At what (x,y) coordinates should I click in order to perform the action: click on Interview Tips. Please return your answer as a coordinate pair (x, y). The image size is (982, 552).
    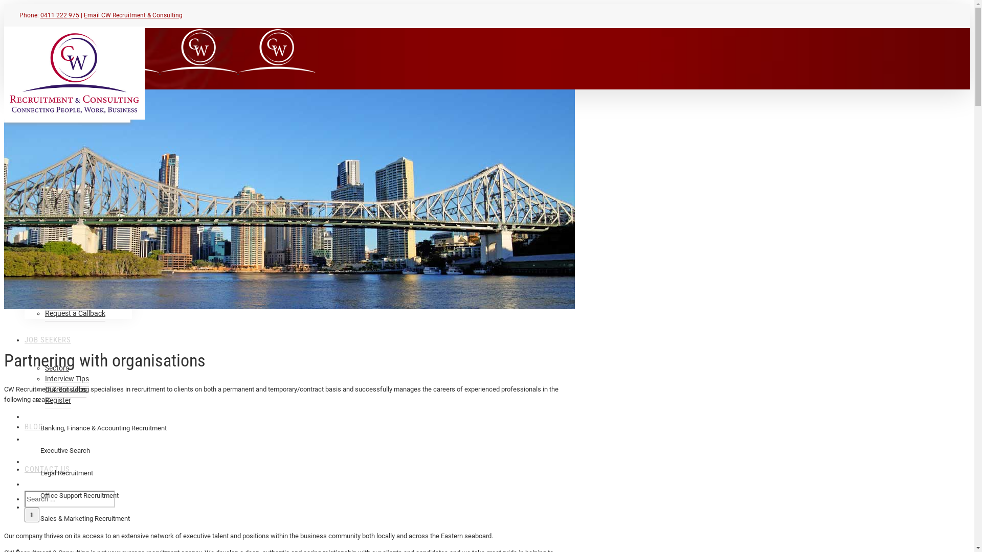
    Looking at the image, I should click on (67, 379).